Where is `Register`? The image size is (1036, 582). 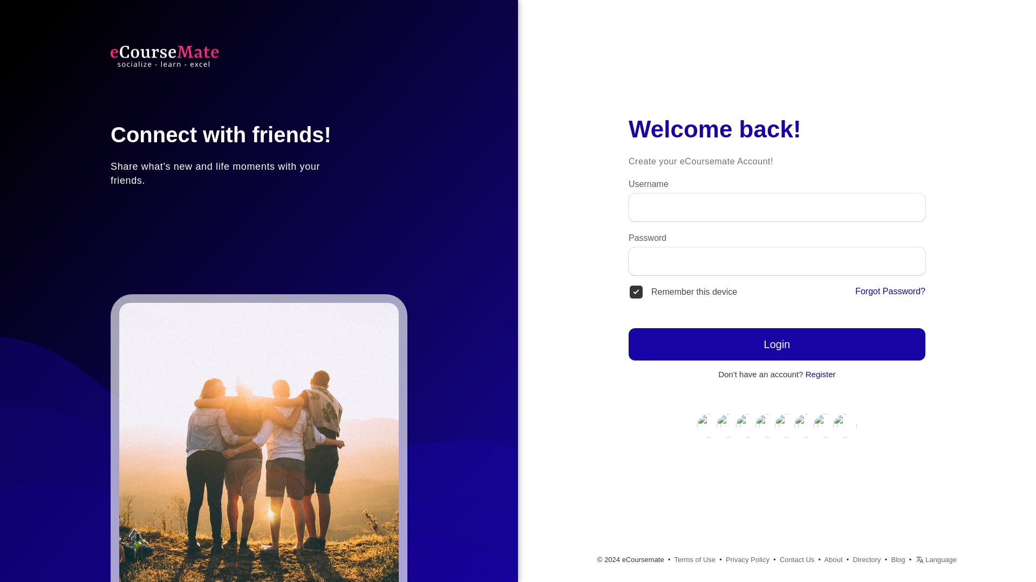 Register is located at coordinates (821, 374).